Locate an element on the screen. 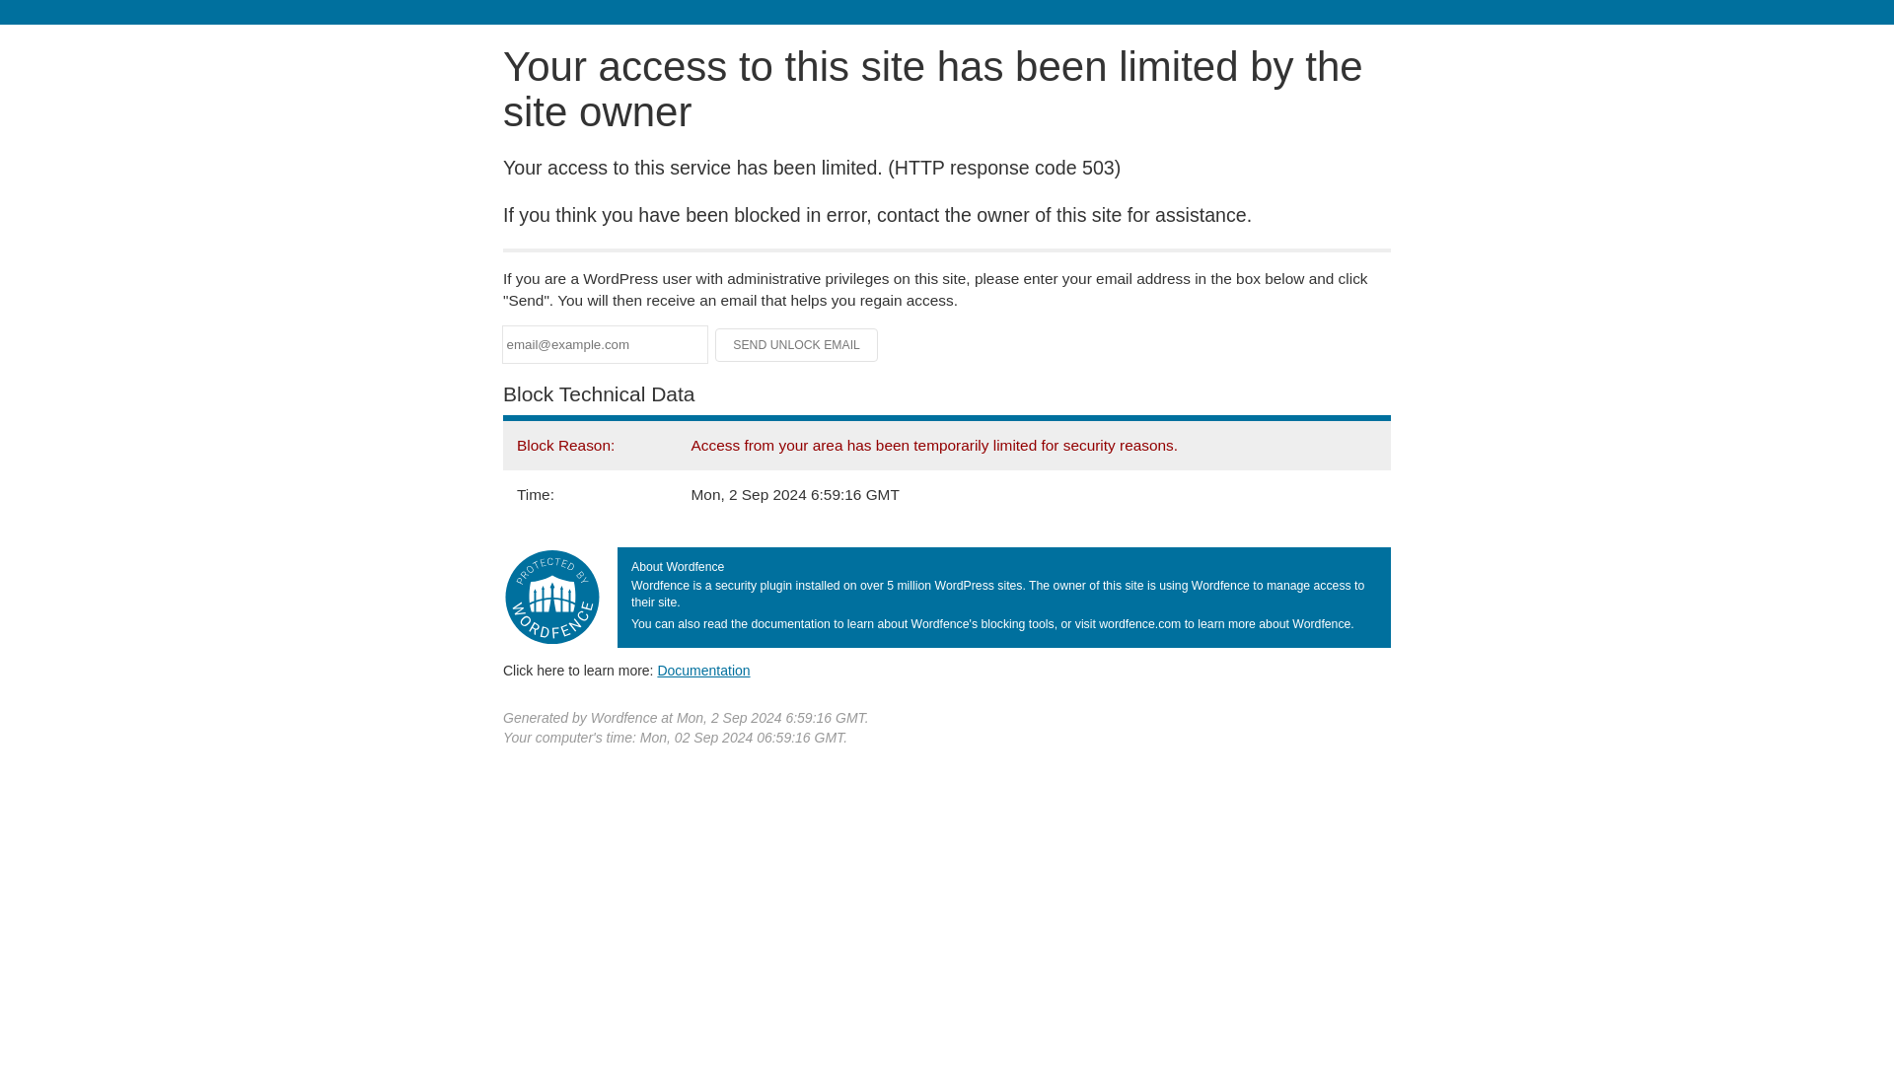  Documentation is located at coordinates (703, 670).